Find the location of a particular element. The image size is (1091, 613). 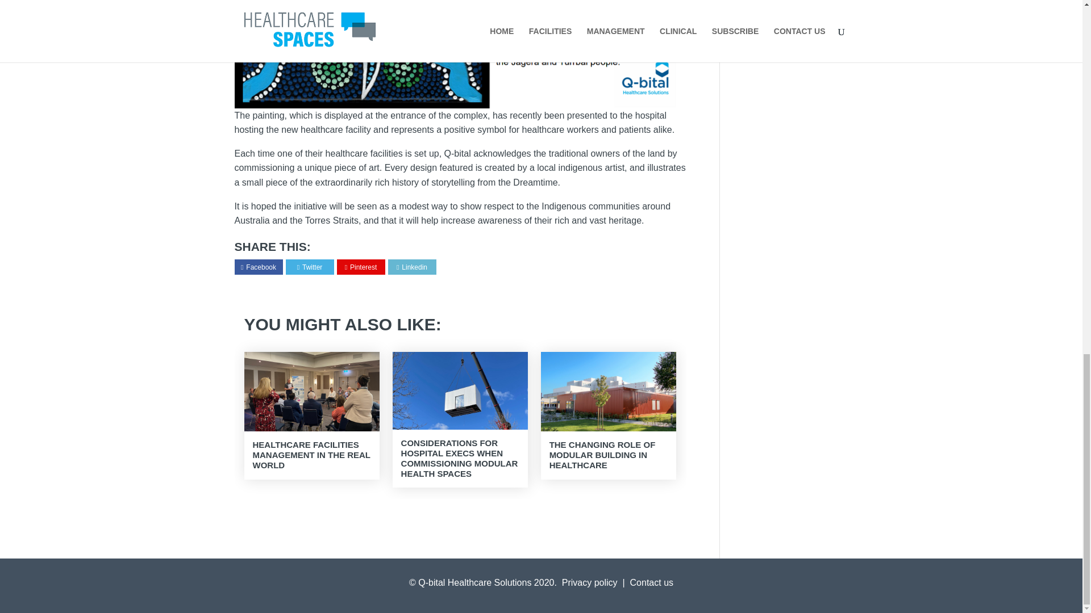

Share on Facebook is located at coordinates (258, 267).